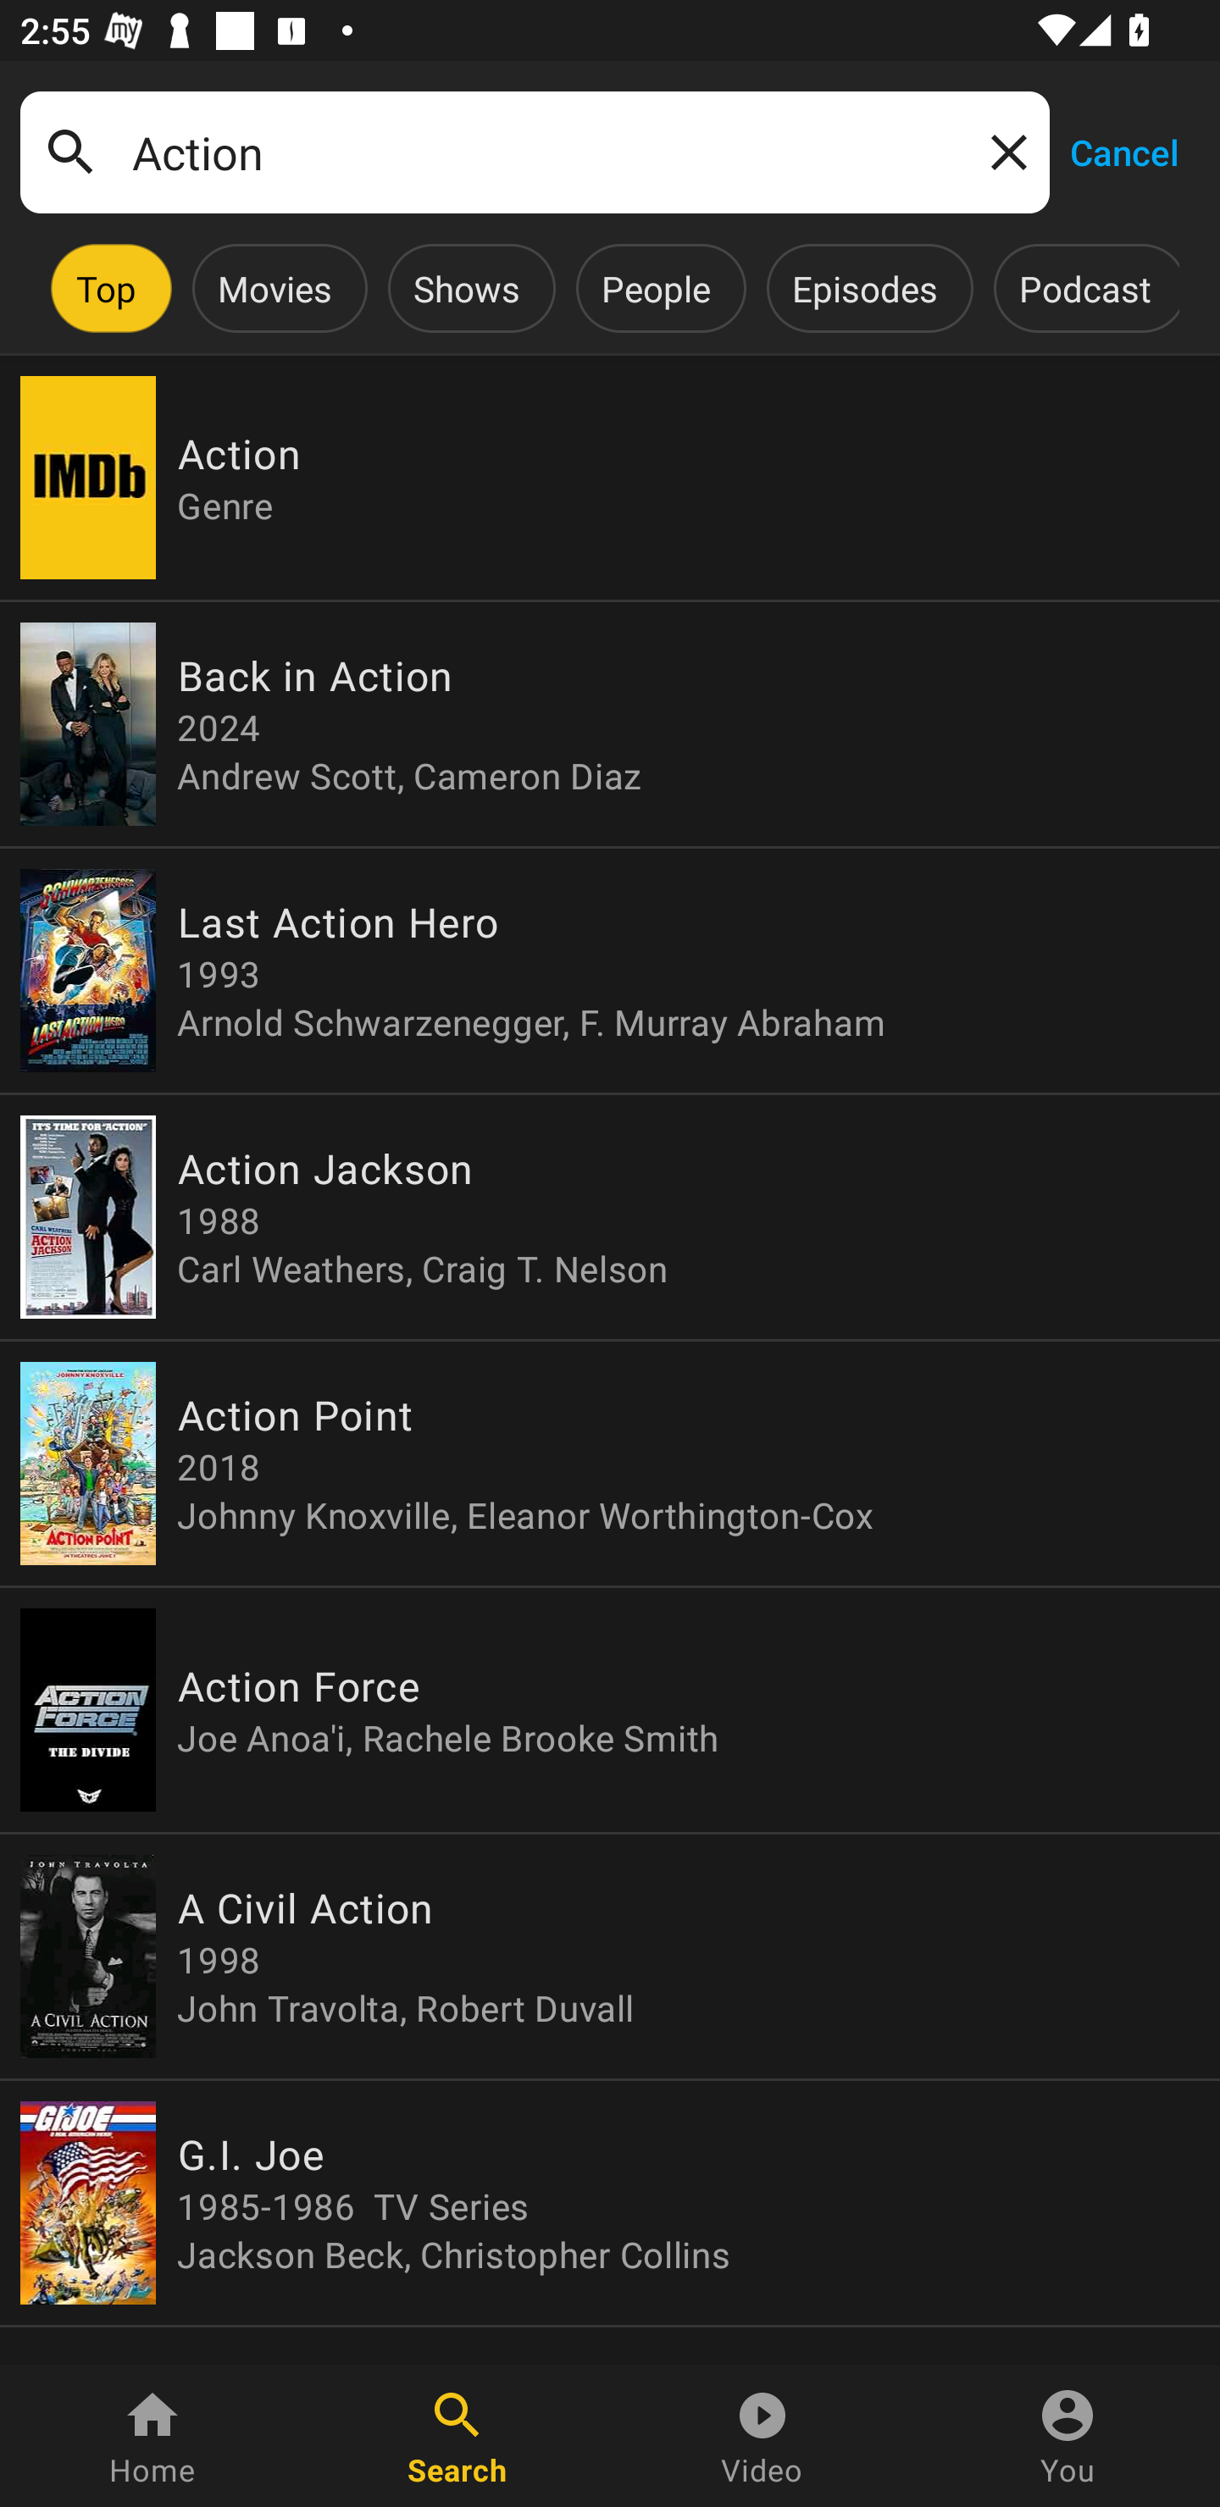 This screenshot has height=2507, width=1220. Describe the element at coordinates (762, 2436) in the screenshot. I see `Video` at that location.